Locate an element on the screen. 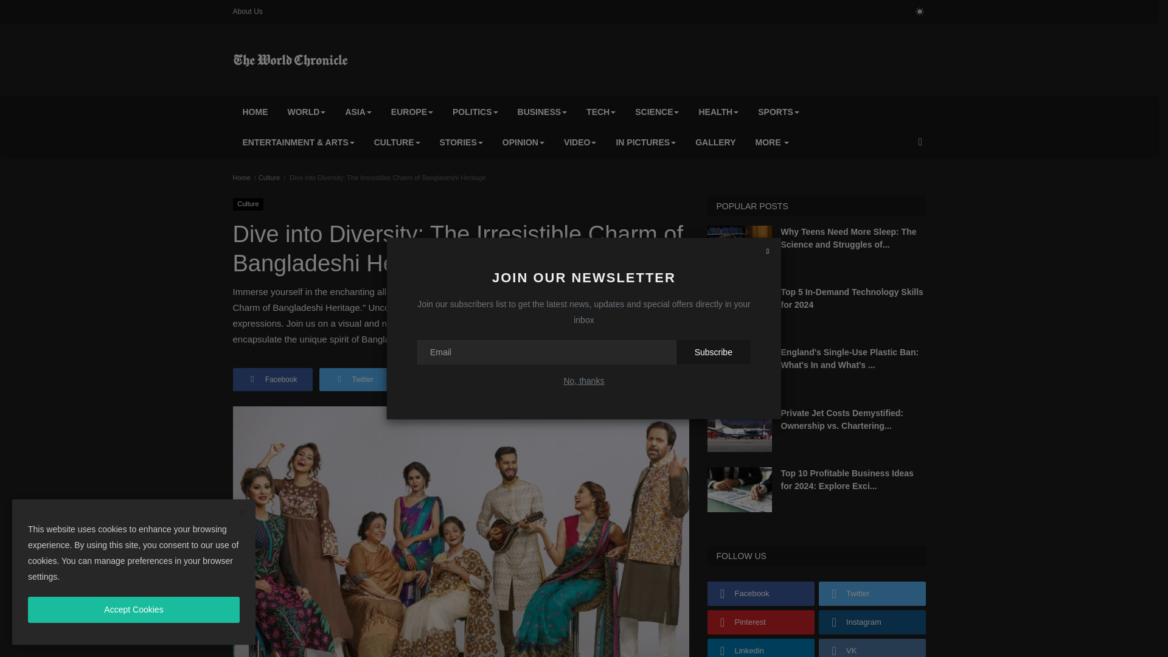 This screenshot has width=1168, height=657. ASIA is located at coordinates (358, 112).